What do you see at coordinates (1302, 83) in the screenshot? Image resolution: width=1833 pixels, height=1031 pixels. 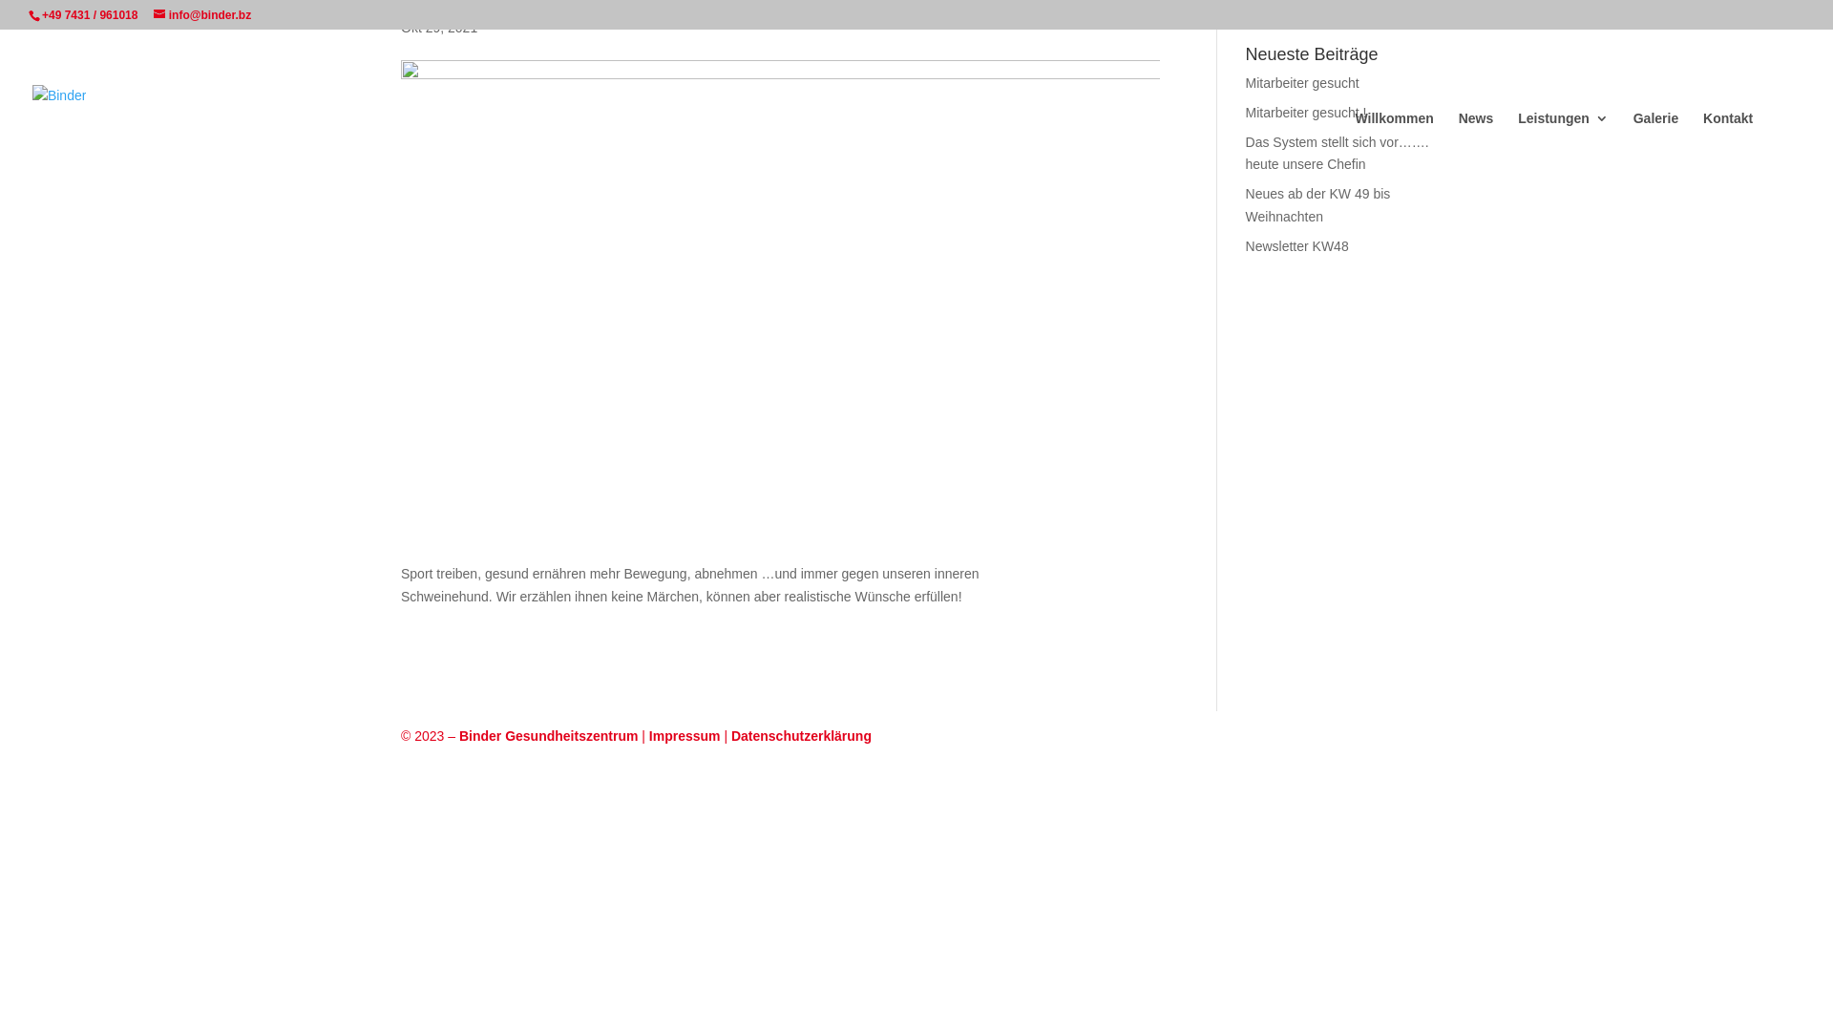 I see `Mitarbeiter gesucht` at bounding box center [1302, 83].